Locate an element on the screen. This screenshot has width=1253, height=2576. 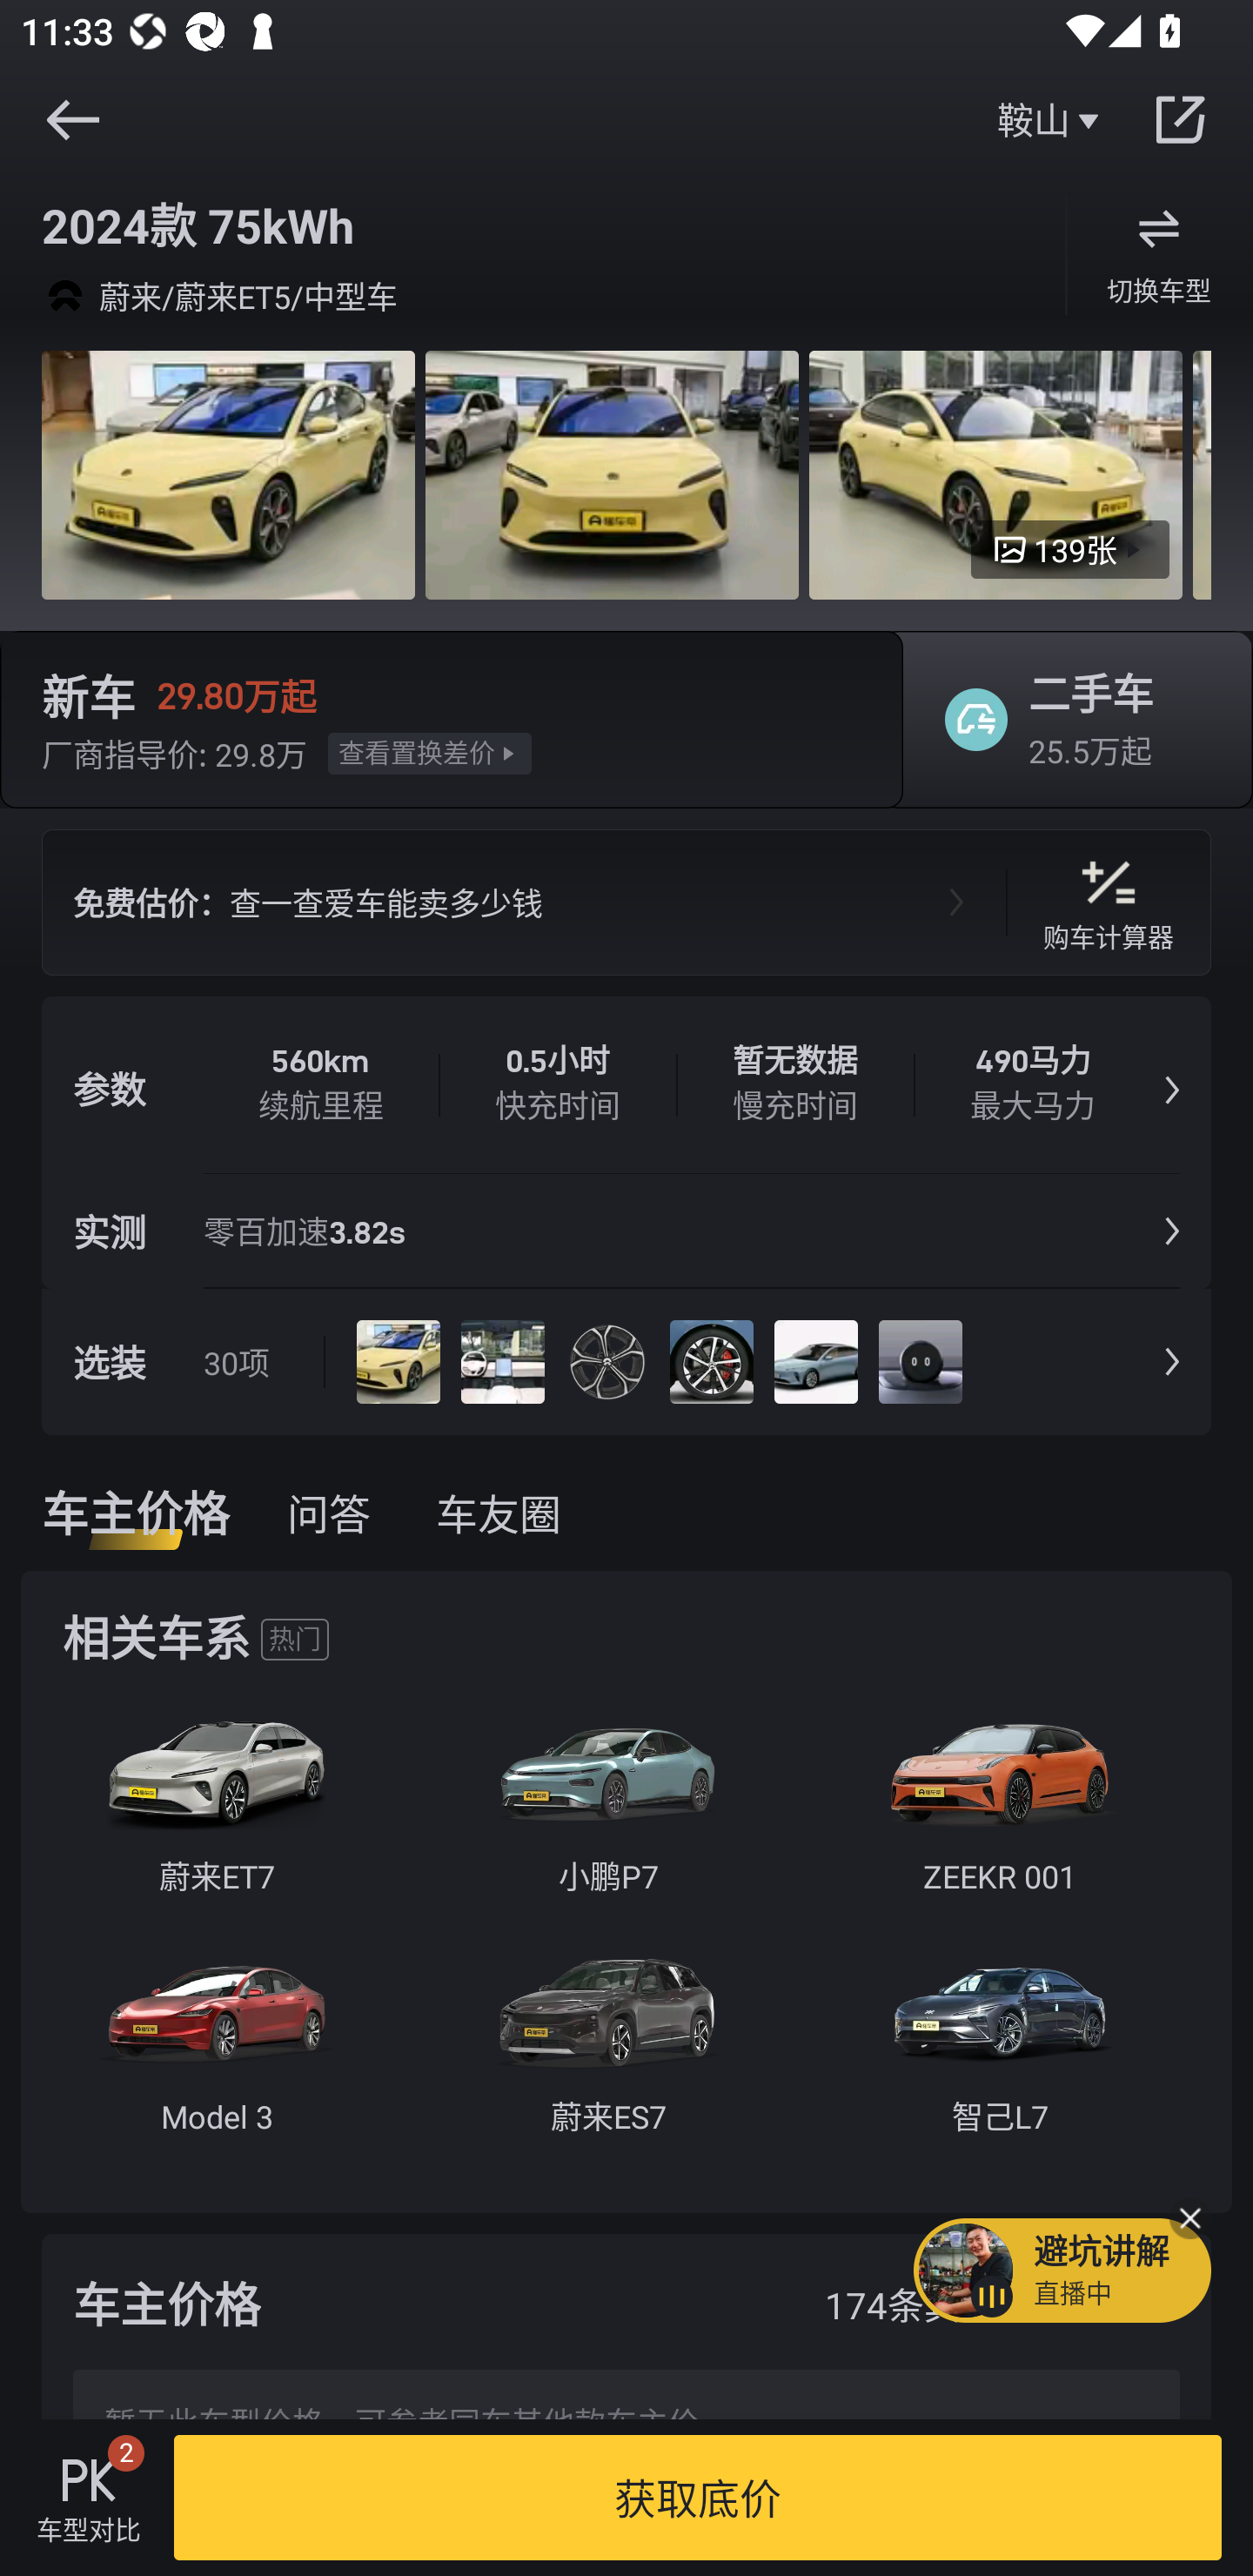
查看置换差价  is located at coordinates (430, 753).